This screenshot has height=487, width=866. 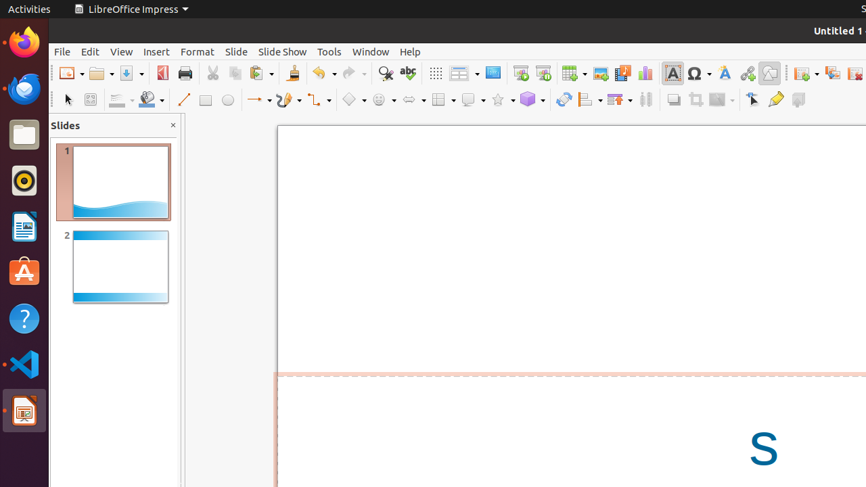 I want to click on Symbol Shapes, so click(x=384, y=100).